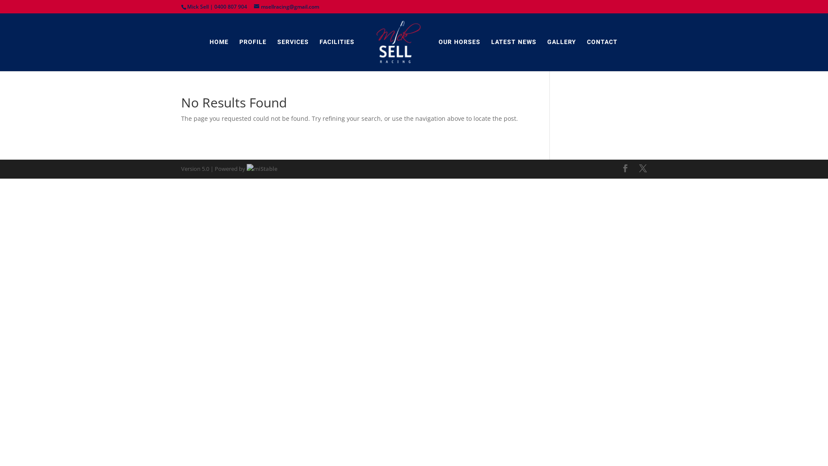  Describe the element at coordinates (337, 42) in the screenshot. I see `FACILITIES` at that location.